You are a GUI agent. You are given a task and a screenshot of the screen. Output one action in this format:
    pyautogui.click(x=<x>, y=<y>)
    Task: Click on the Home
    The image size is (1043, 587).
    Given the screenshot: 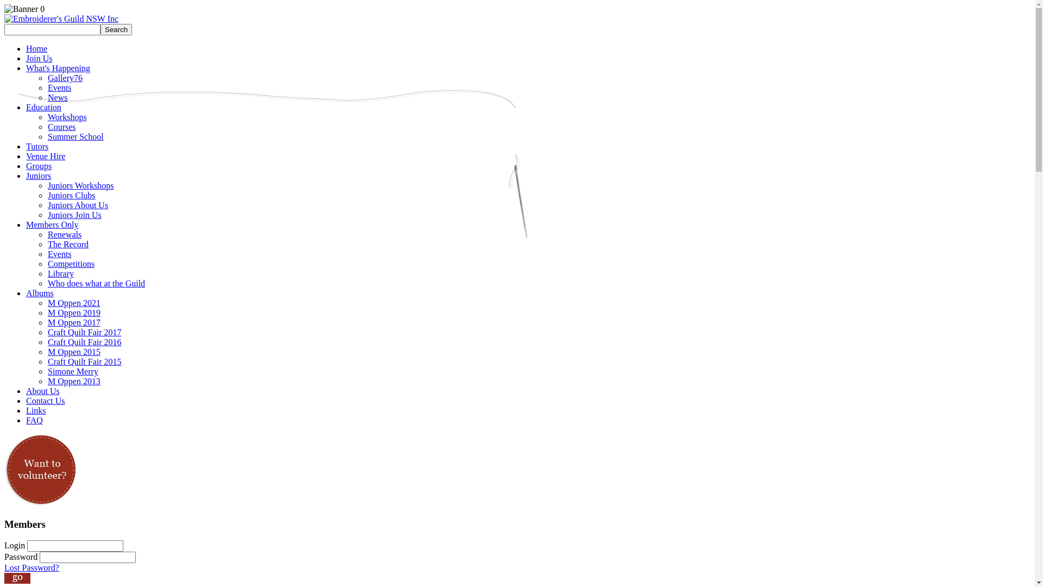 What is the action you would take?
    pyautogui.click(x=37, y=49)
    